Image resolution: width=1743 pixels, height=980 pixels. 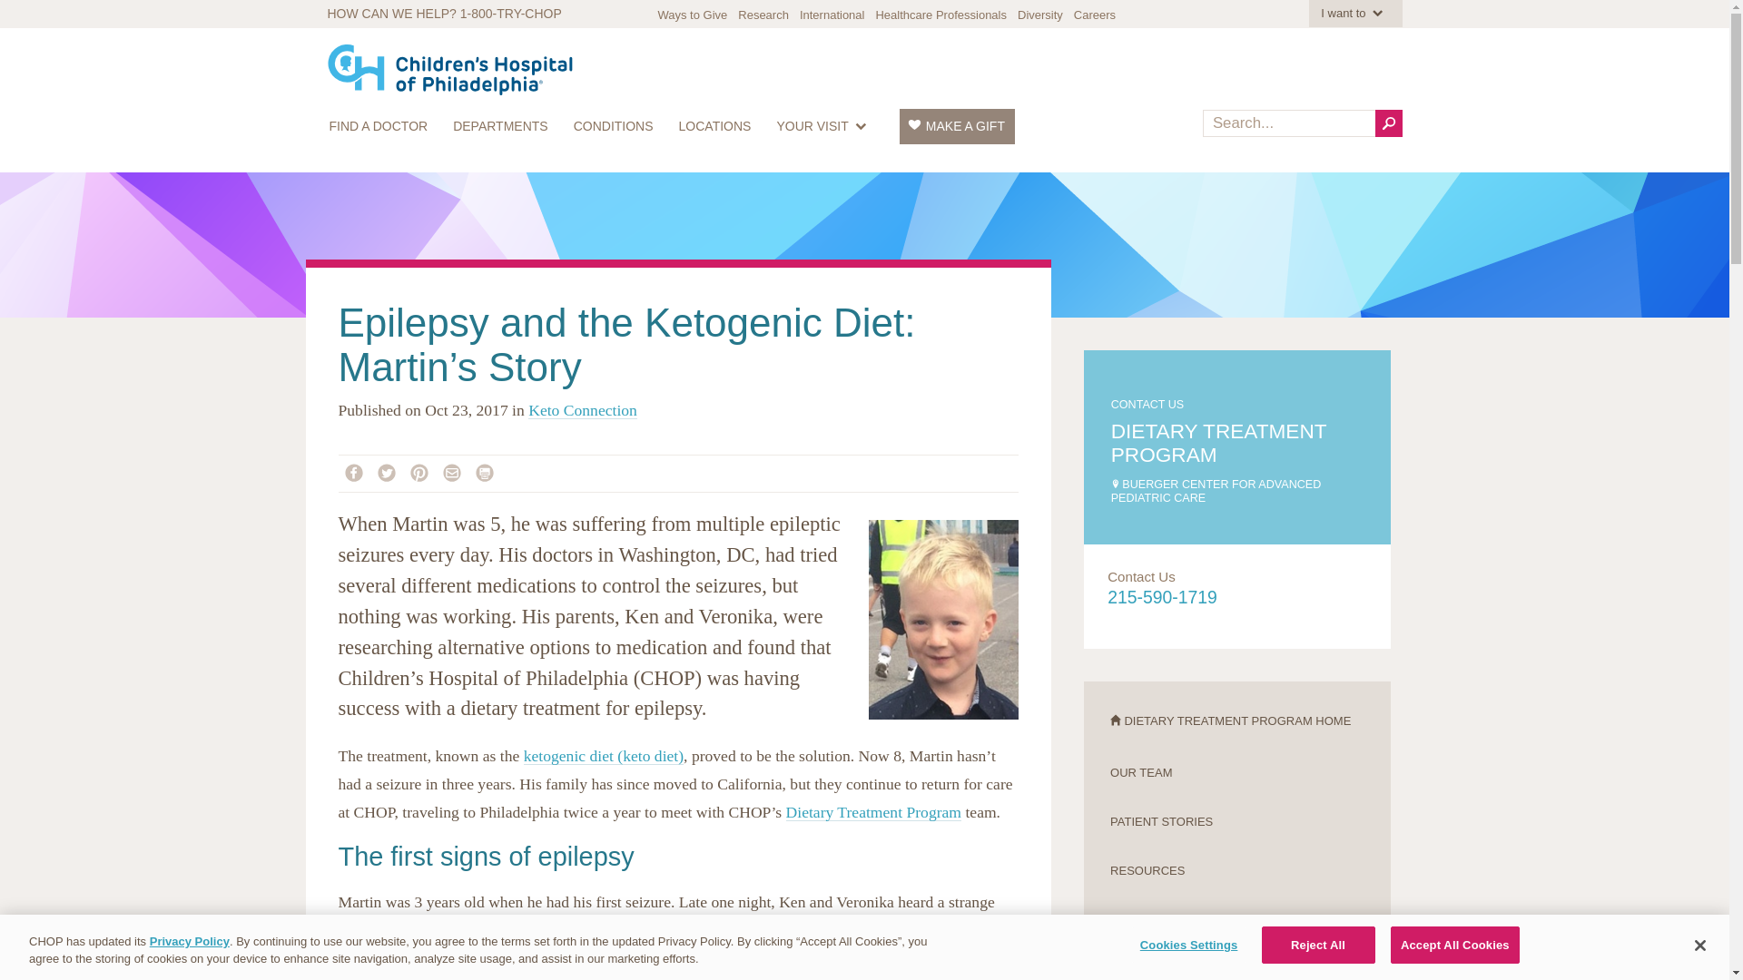 I want to click on Healthcare Professionals, so click(x=940, y=15).